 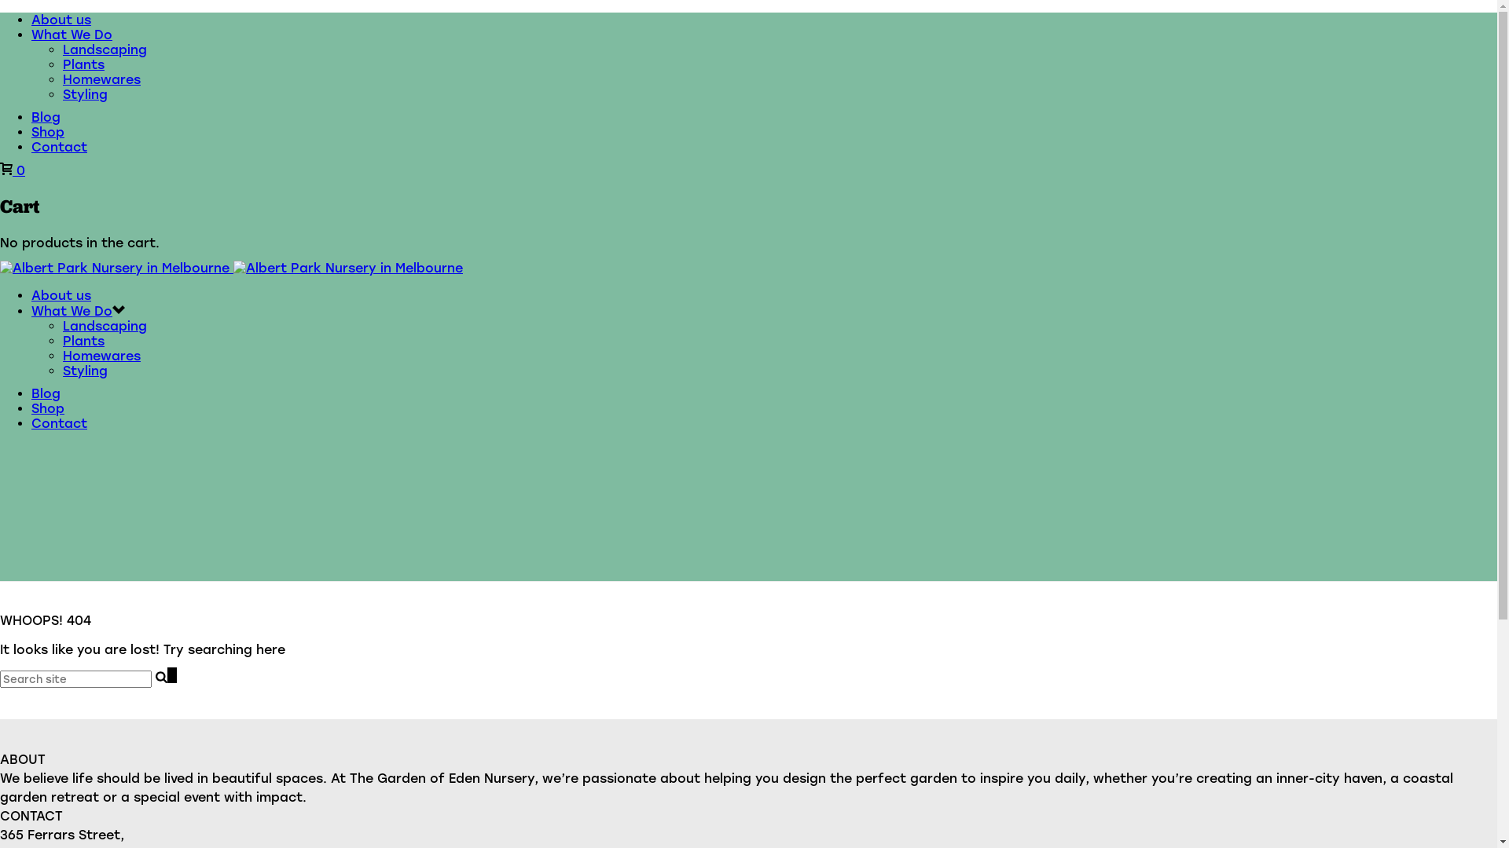 What do you see at coordinates (102, 356) in the screenshot?
I see `Homewares` at bounding box center [102, 356].